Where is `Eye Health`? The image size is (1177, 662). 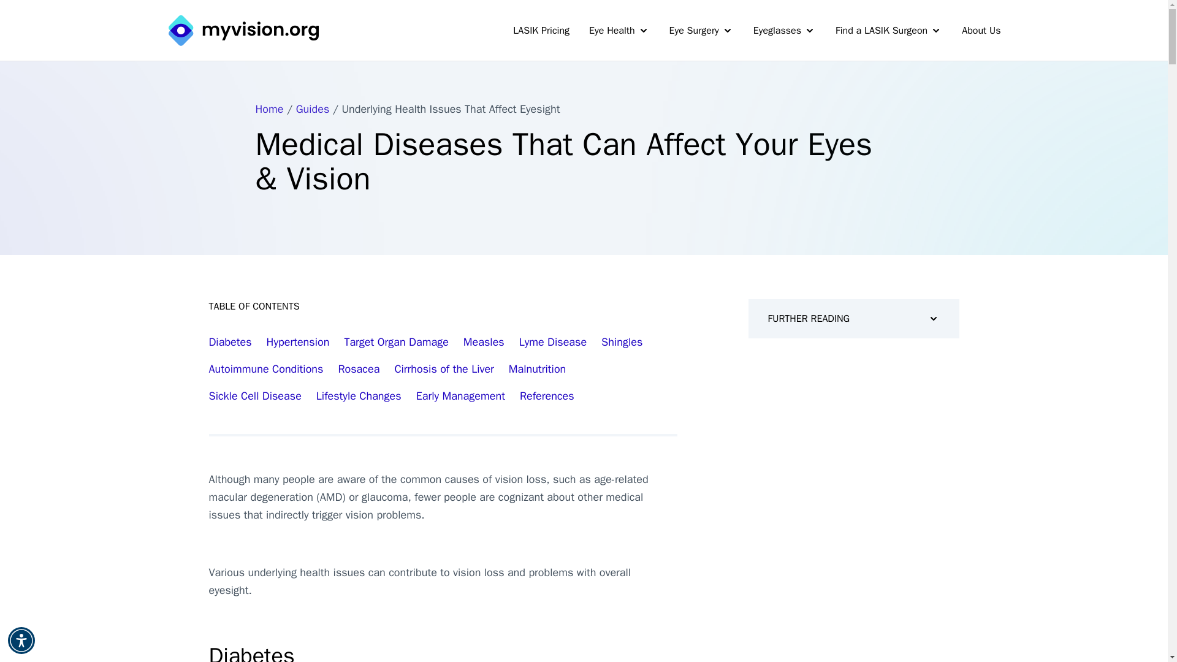 Eye Health is located at coordinates (619, 31).